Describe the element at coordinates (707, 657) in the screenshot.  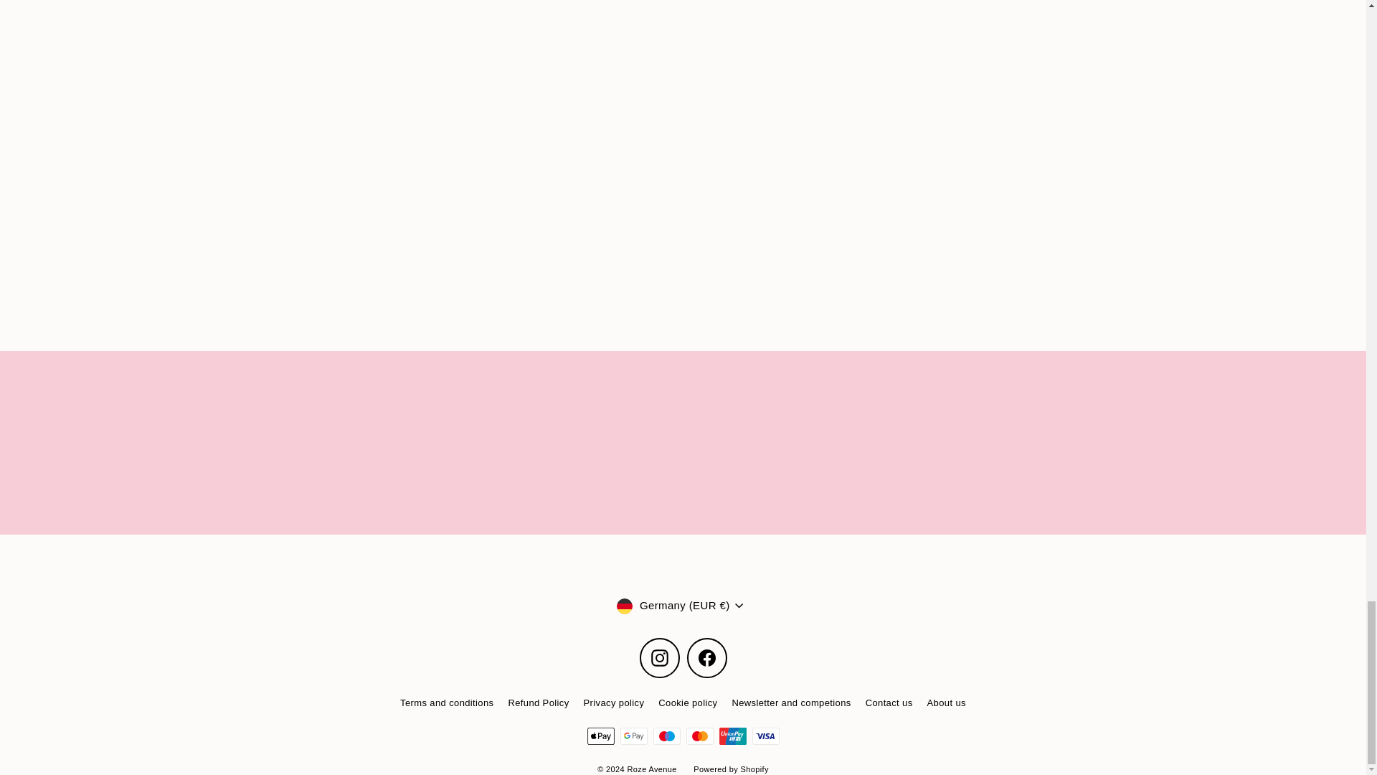
I see `Roze Avenue on Facebook` at that location.